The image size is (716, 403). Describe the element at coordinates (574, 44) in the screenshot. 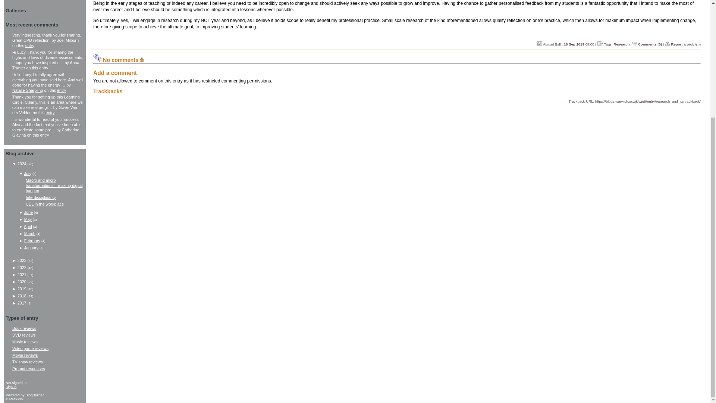

I see `16 Sep 2019` at that location.